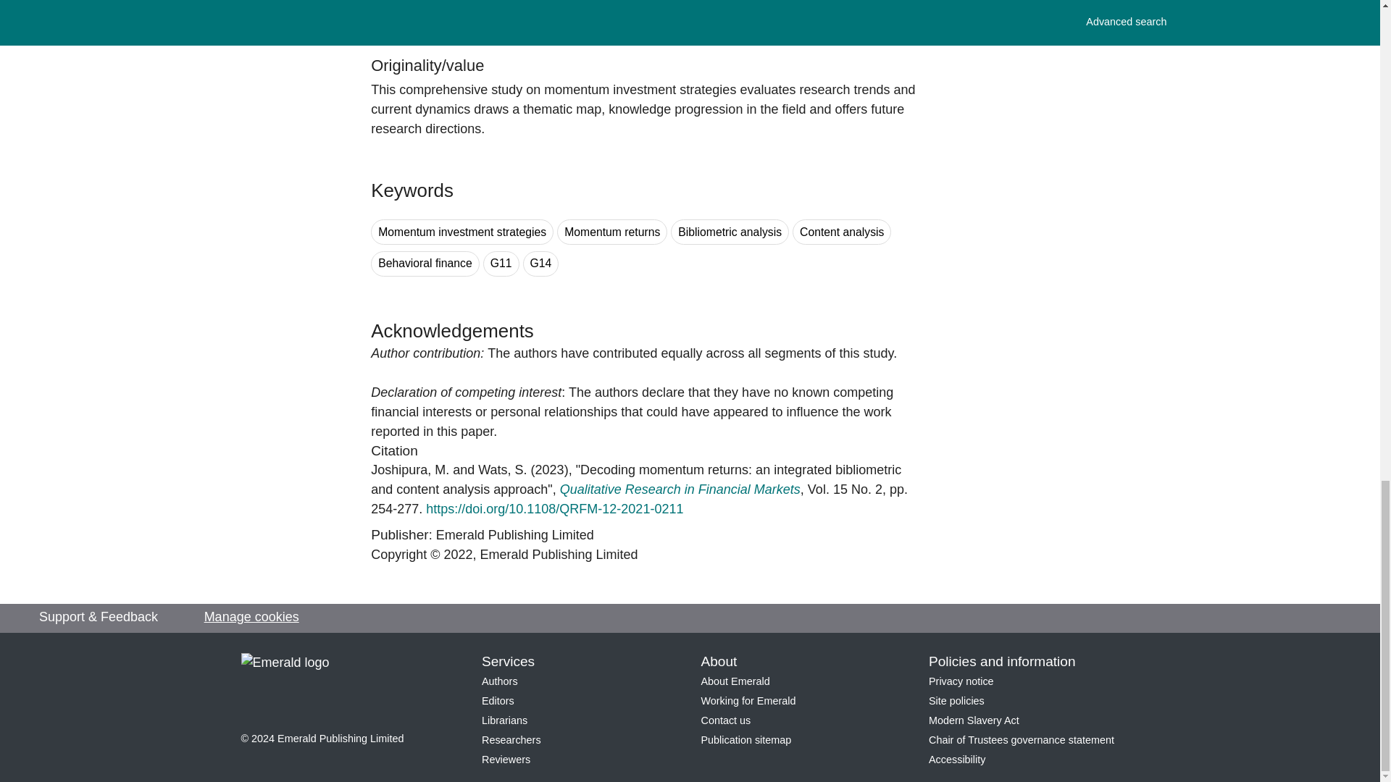 The image size is (1391, 782). What do you see at coordinates (842, 232) in the screenshot?
I see `Search for keyword Content analysis` at bounding box center [842, 232].